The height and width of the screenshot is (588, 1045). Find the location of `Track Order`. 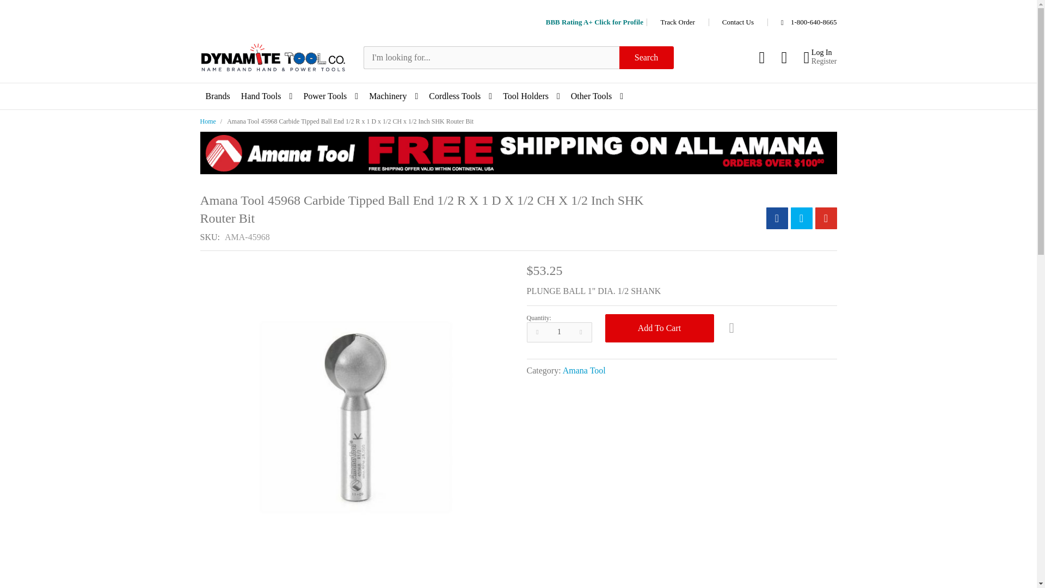

Track Order is located at coordinates (677, 22).